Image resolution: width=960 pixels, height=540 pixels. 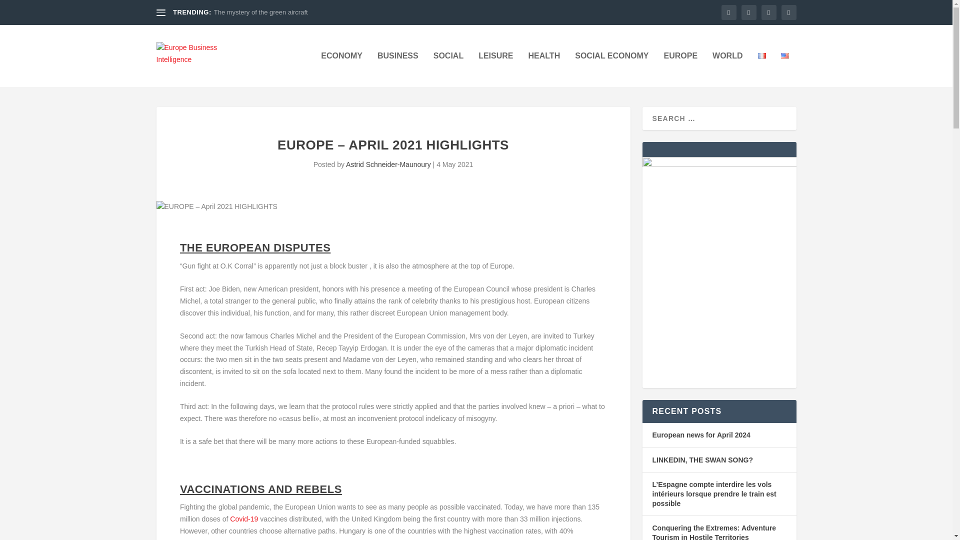 What do you see at coordinates (341, 69) in the screenshot?
I see `ECONOMY` at bounding box center [341, 69].